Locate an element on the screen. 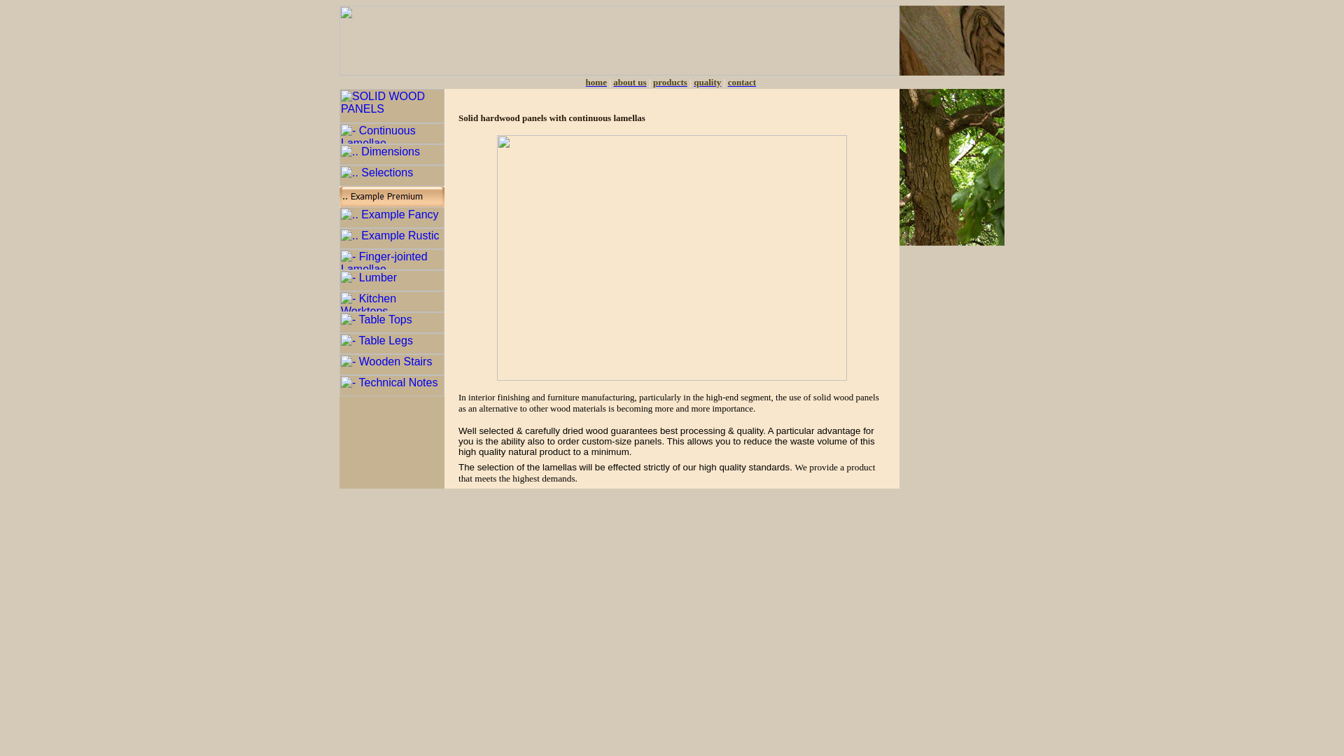 This screenshot has height=756, width=1344. about us is located at coordinates (629, 81).